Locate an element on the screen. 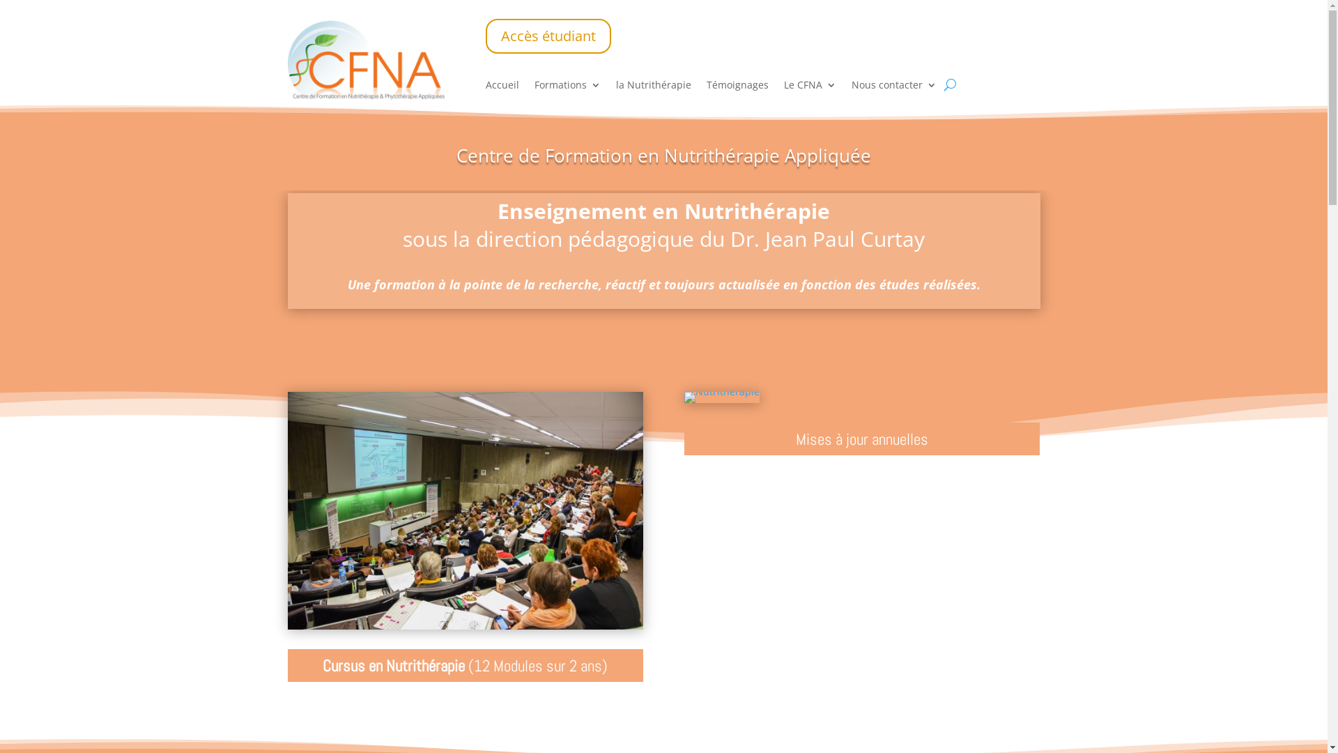 This screenshot has width=1338, height=753. Nous contacter is located at coordinates (894, 88).